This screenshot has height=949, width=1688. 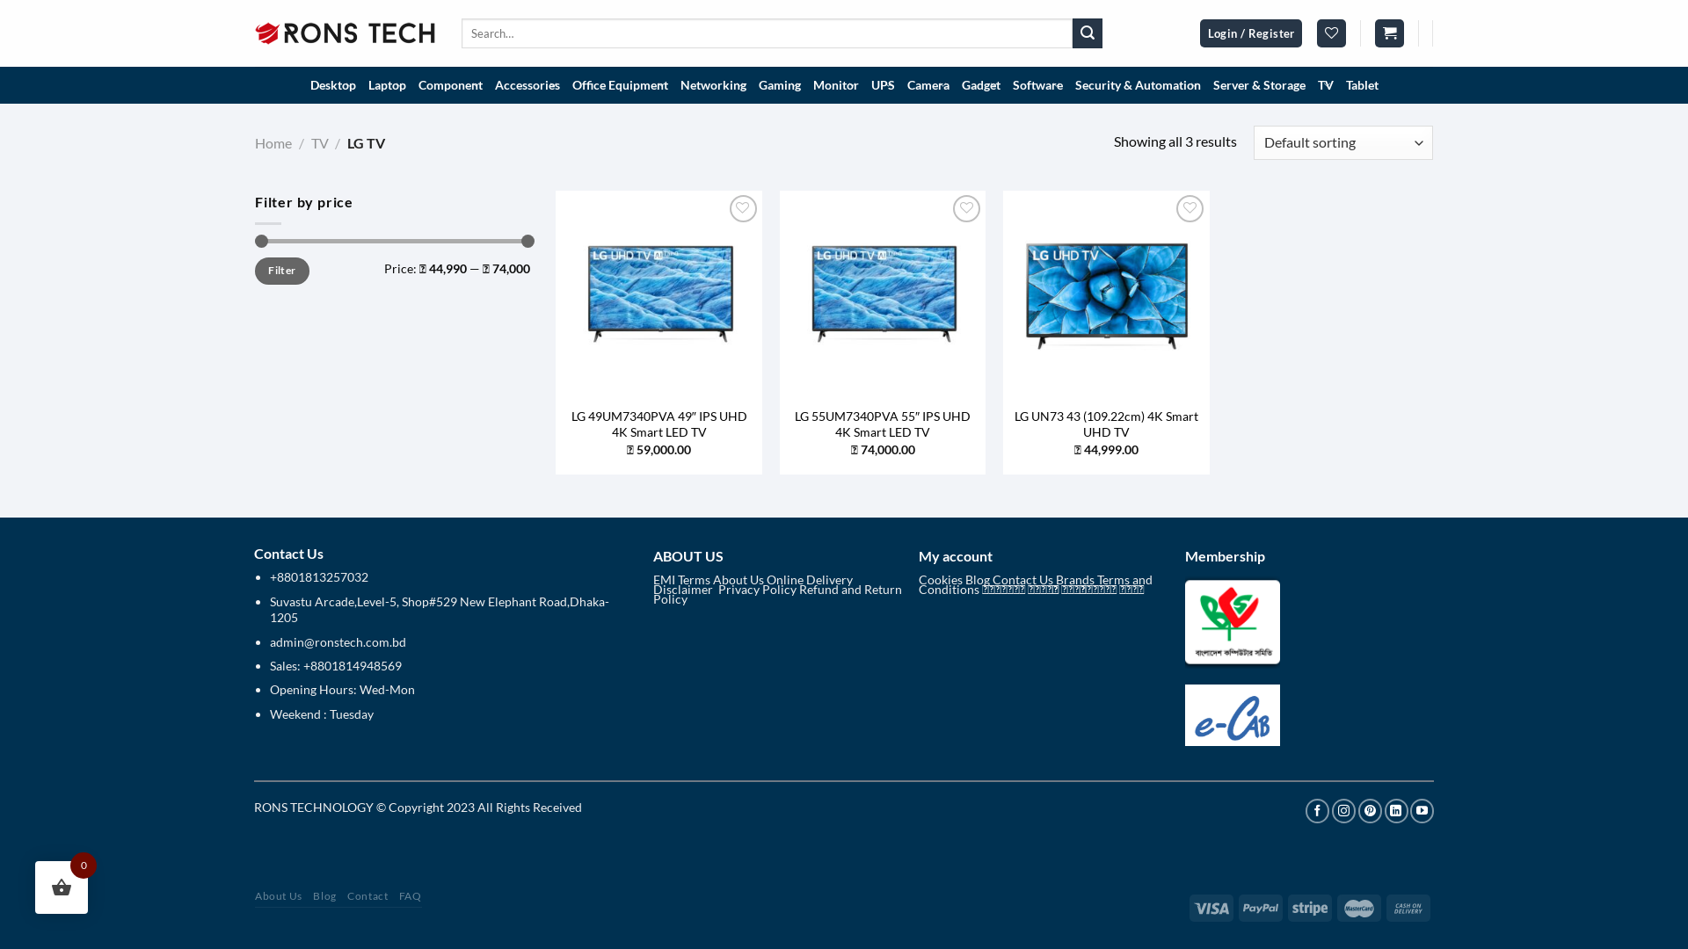 I want to click on Privacy Policy, so click(x=756, y=589).